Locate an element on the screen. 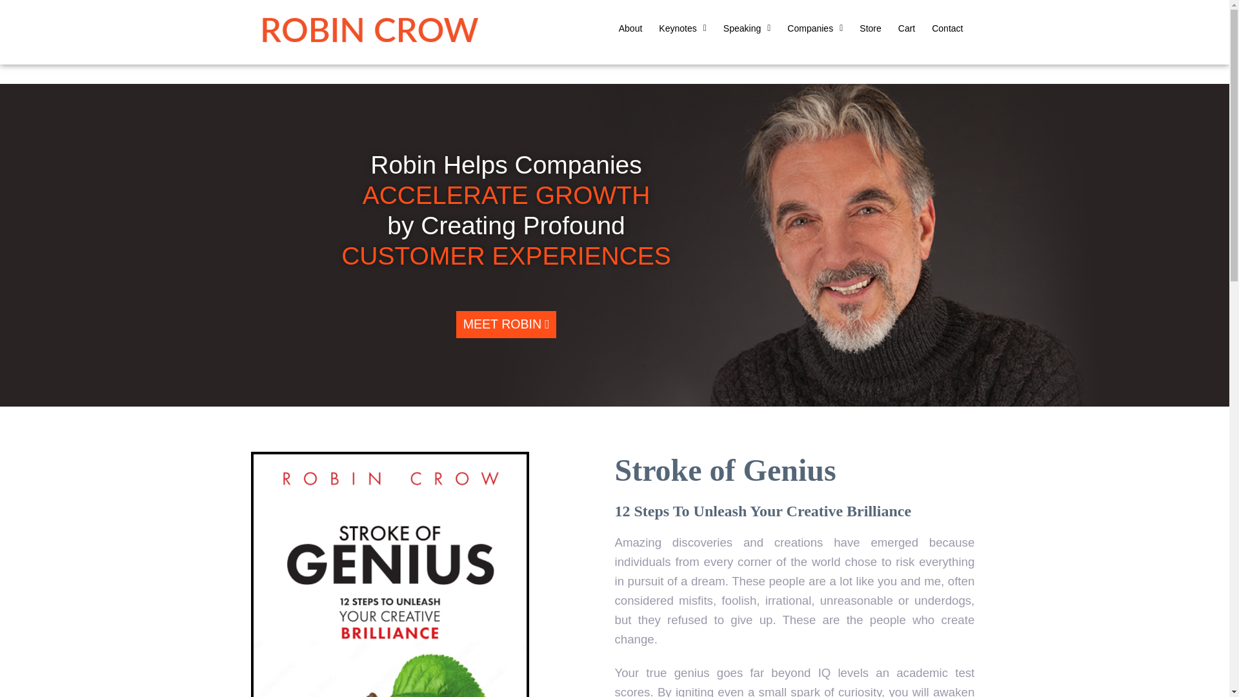  Cart is located at coordinates (907, 28).